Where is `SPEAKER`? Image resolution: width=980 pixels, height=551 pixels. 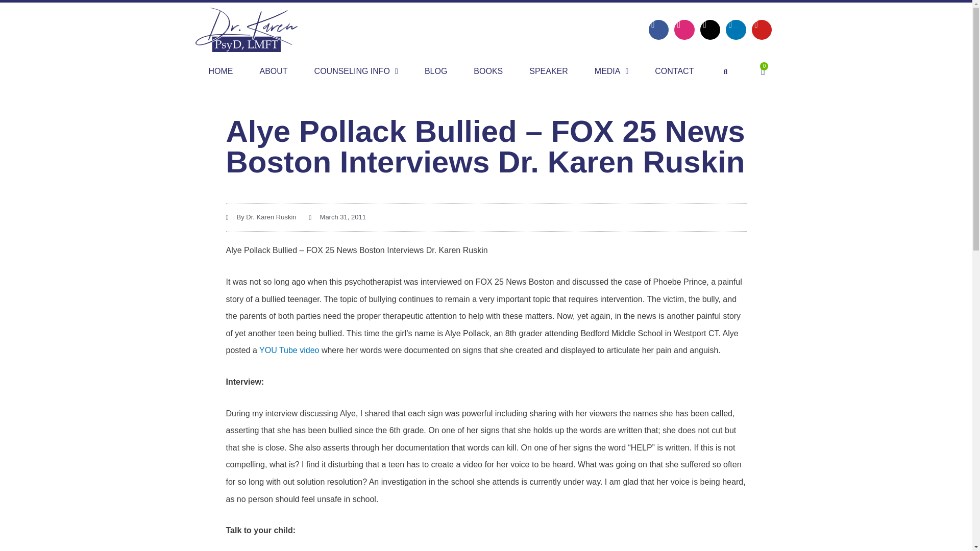 SPEAKER is located at coordinates (659, 30).